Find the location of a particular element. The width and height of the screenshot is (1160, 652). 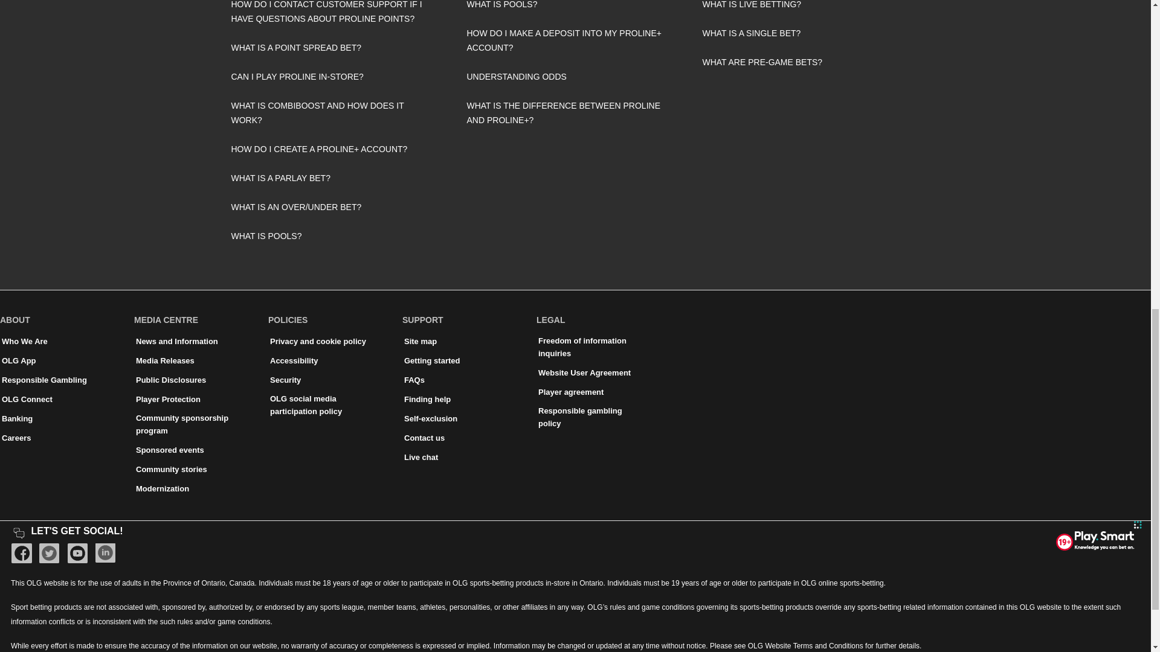

WHAT IS A POINT SPREAD BET? is located at coordinates (340, 47).